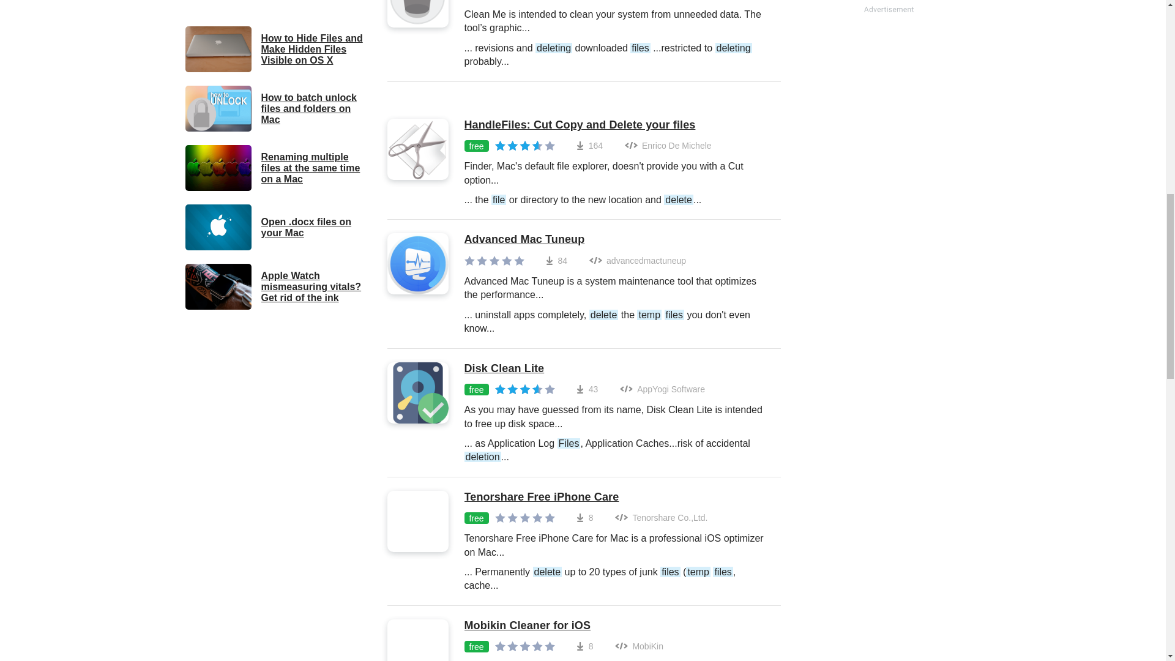  What do you see at coordinates (277, 168) in the screenshot?
I see `Renaming multiple files at the same time on a Mac` at bounding box center [277, 168].